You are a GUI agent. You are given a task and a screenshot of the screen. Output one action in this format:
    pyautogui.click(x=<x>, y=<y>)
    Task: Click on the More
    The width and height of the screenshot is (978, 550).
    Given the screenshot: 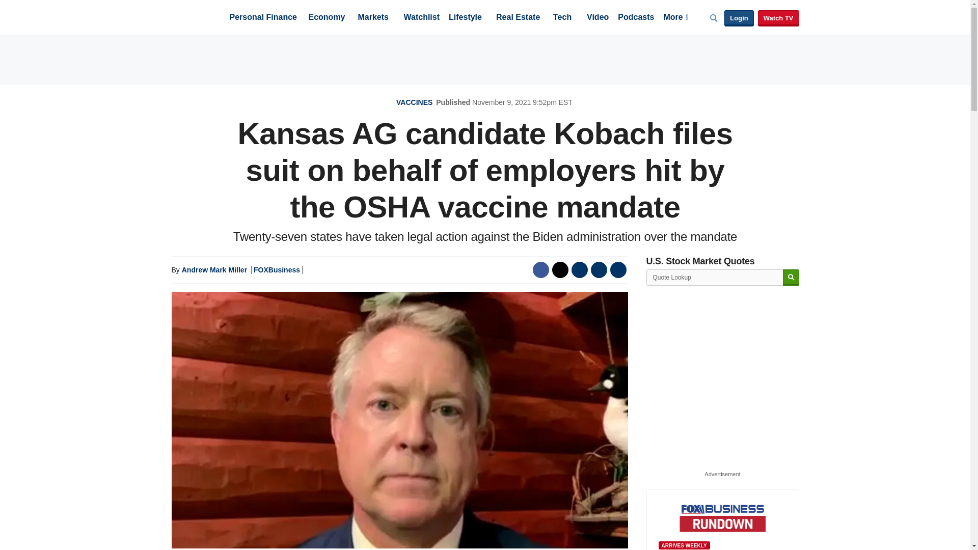 What is the action you would take?
    pyautogui.click(x=675, y=18)
    